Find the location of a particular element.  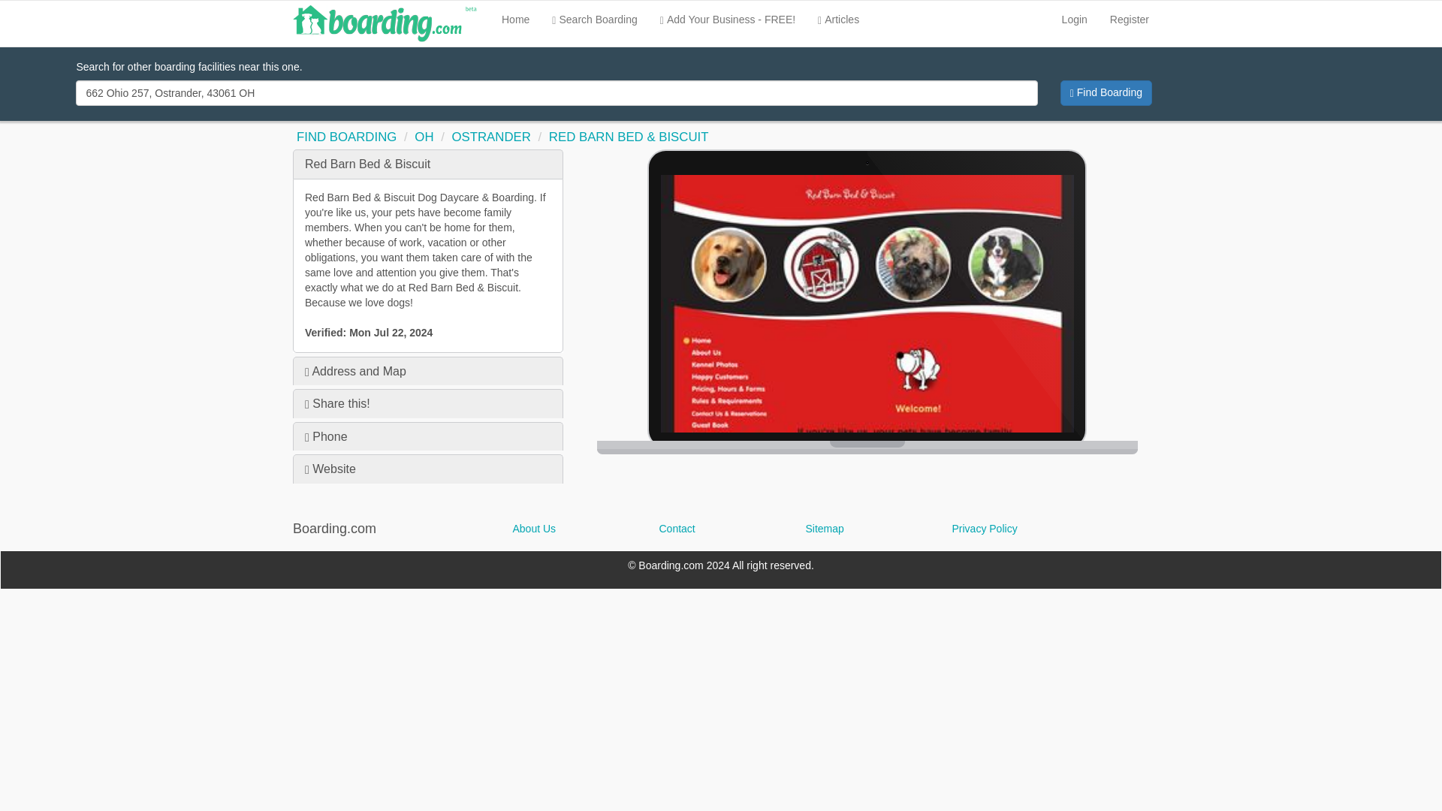

Search Boarding is located at coordinates (594, 20).